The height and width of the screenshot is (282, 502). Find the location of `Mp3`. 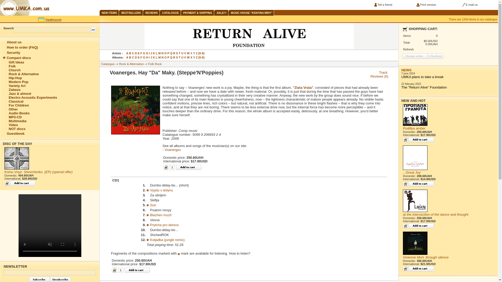

Mp3 is located at coordinates (148, 190).